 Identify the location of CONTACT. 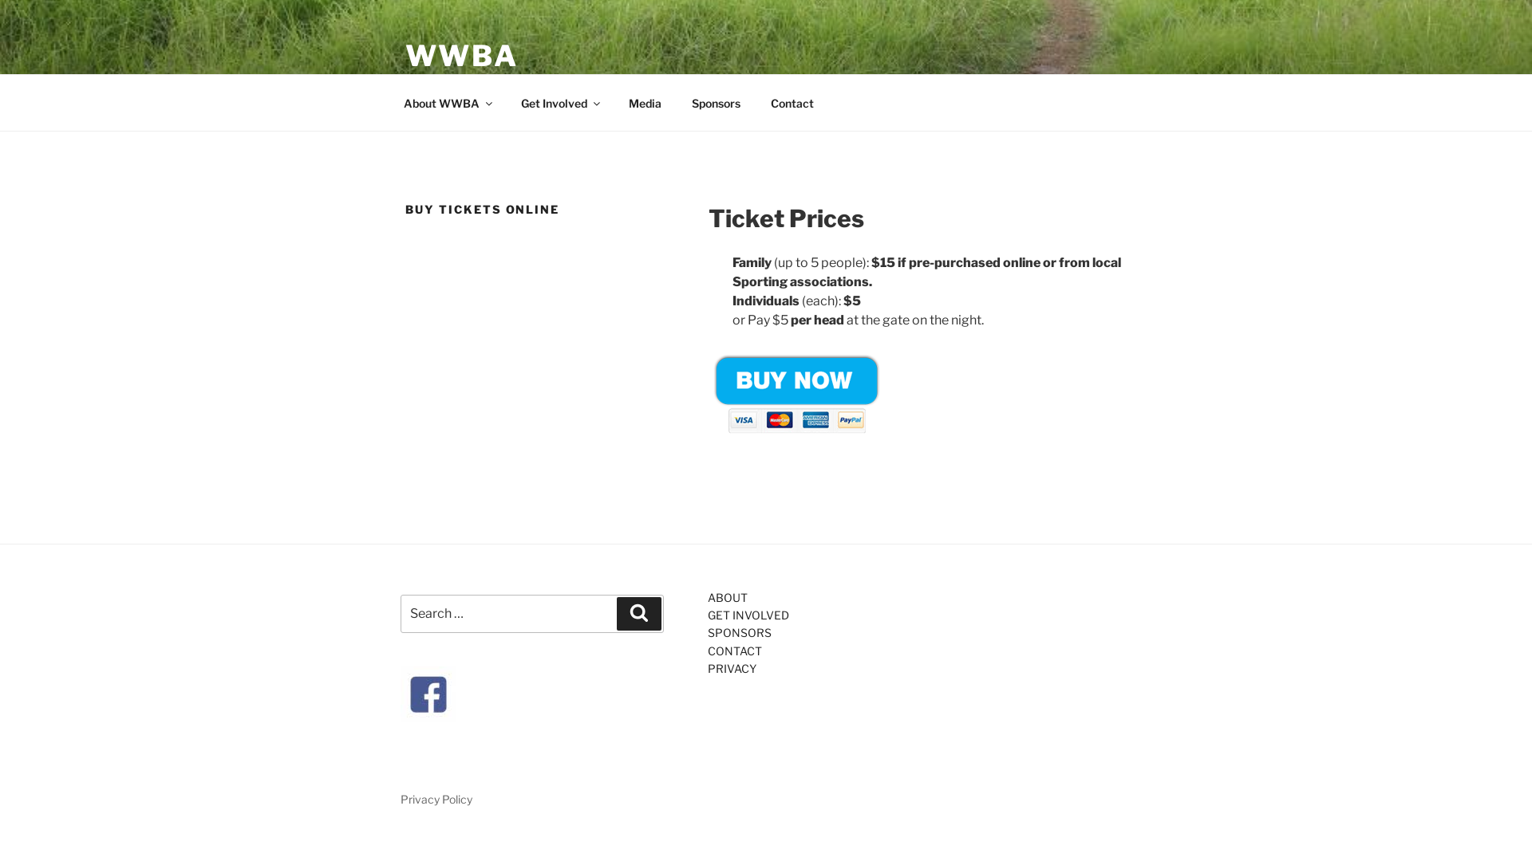
(735, 651).